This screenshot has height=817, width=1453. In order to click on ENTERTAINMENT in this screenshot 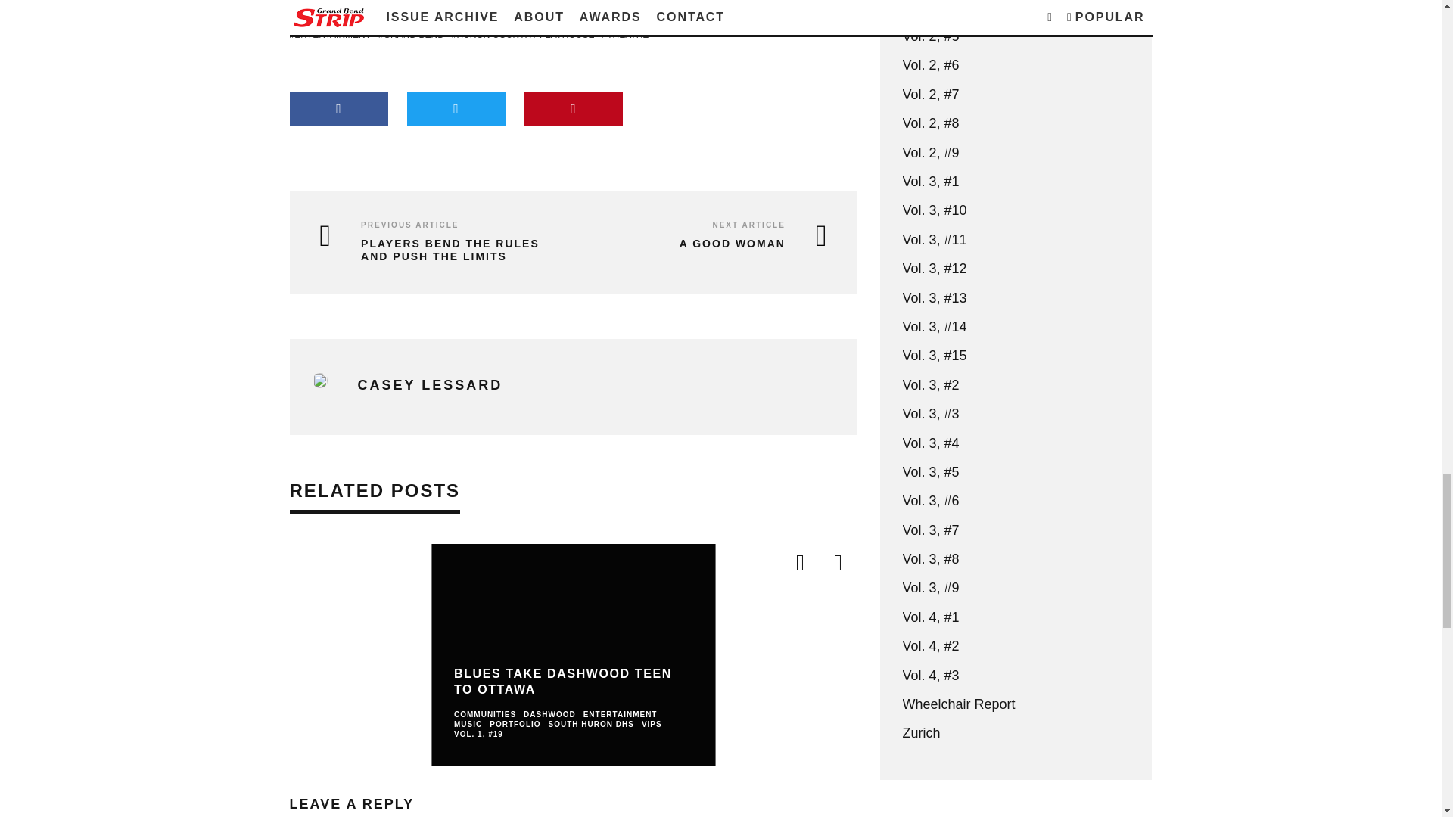, I will do `click(330, 35)`.